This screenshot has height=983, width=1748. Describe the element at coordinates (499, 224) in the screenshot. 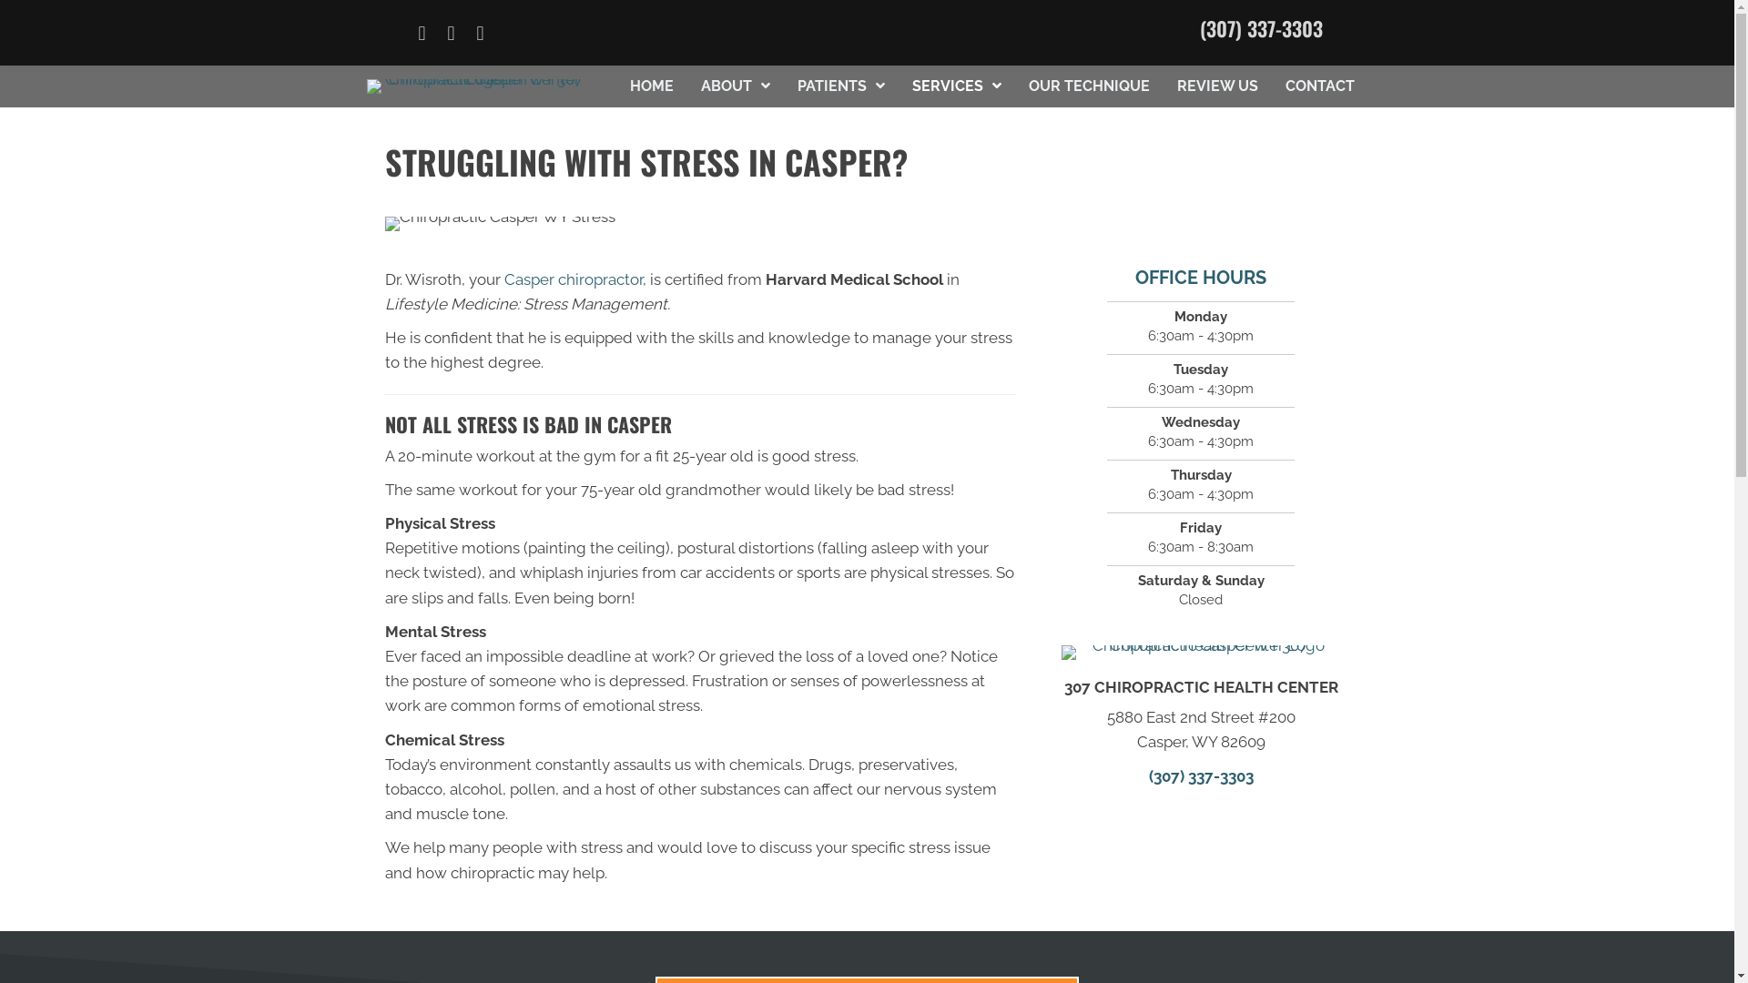

I see `Chiropractic Casper WY Stress` at that location.